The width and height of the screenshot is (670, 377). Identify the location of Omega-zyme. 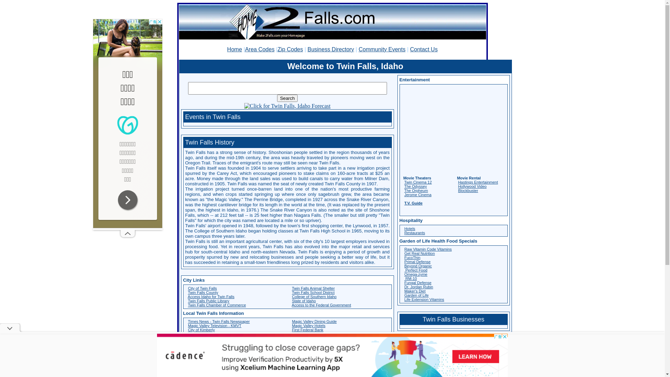
(416, 274).